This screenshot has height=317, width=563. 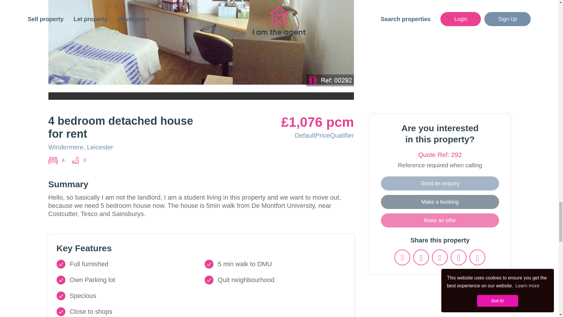 I want to click on Make a booking, so click(x=440, y=202).